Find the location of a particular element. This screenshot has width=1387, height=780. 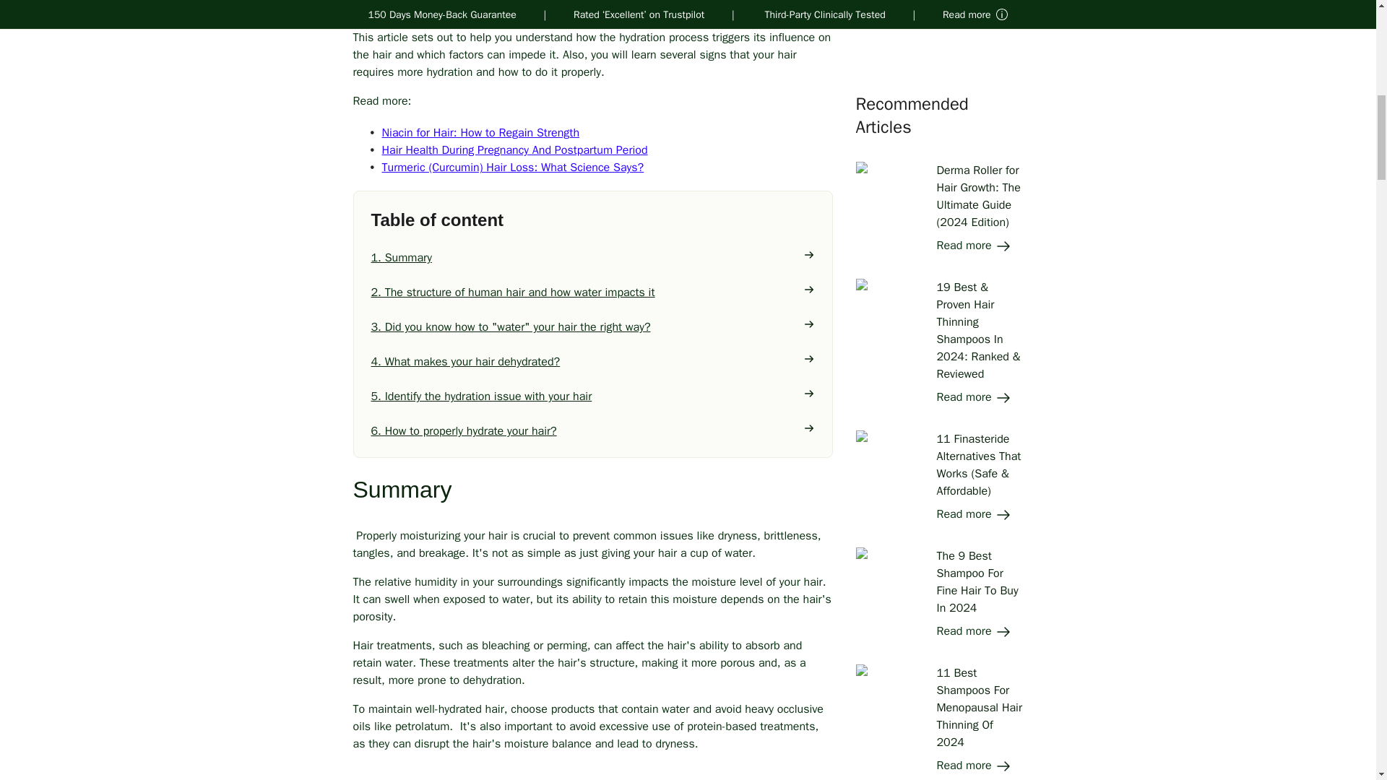

3. Did you know how to "water" your hair the right way? is located at coordinates (593, 326).